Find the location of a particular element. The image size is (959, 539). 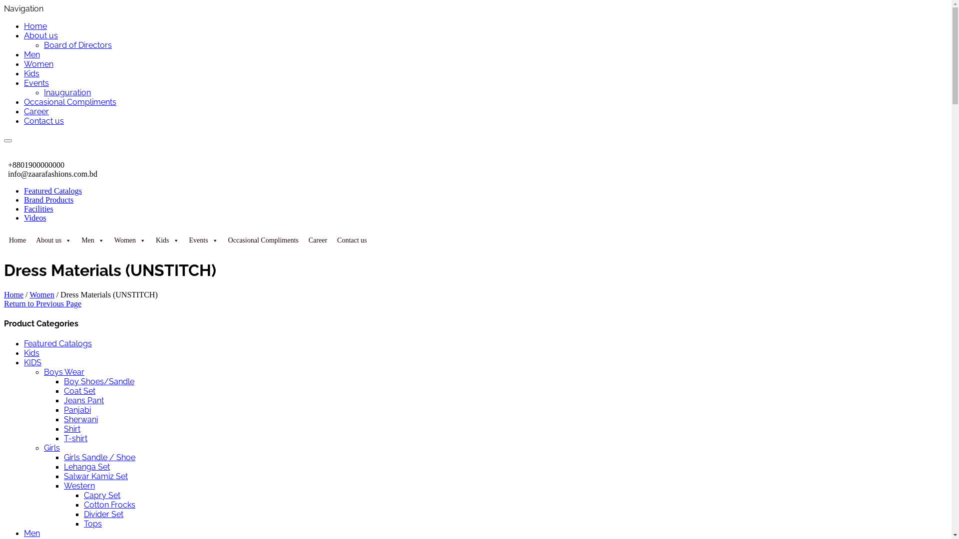

Board of Directors is located at coordinates (78, 45).